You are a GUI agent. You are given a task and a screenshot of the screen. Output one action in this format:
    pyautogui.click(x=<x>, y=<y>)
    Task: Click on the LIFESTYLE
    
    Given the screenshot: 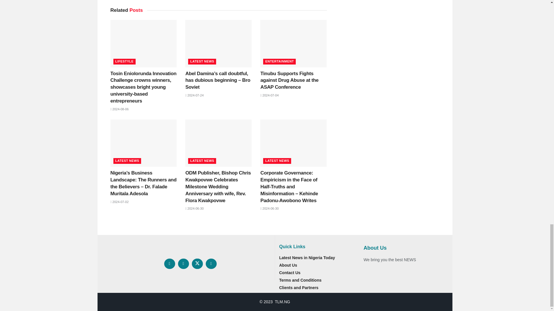 What is the action you would take?
    pyautogui.click(x=124, y=62)
    